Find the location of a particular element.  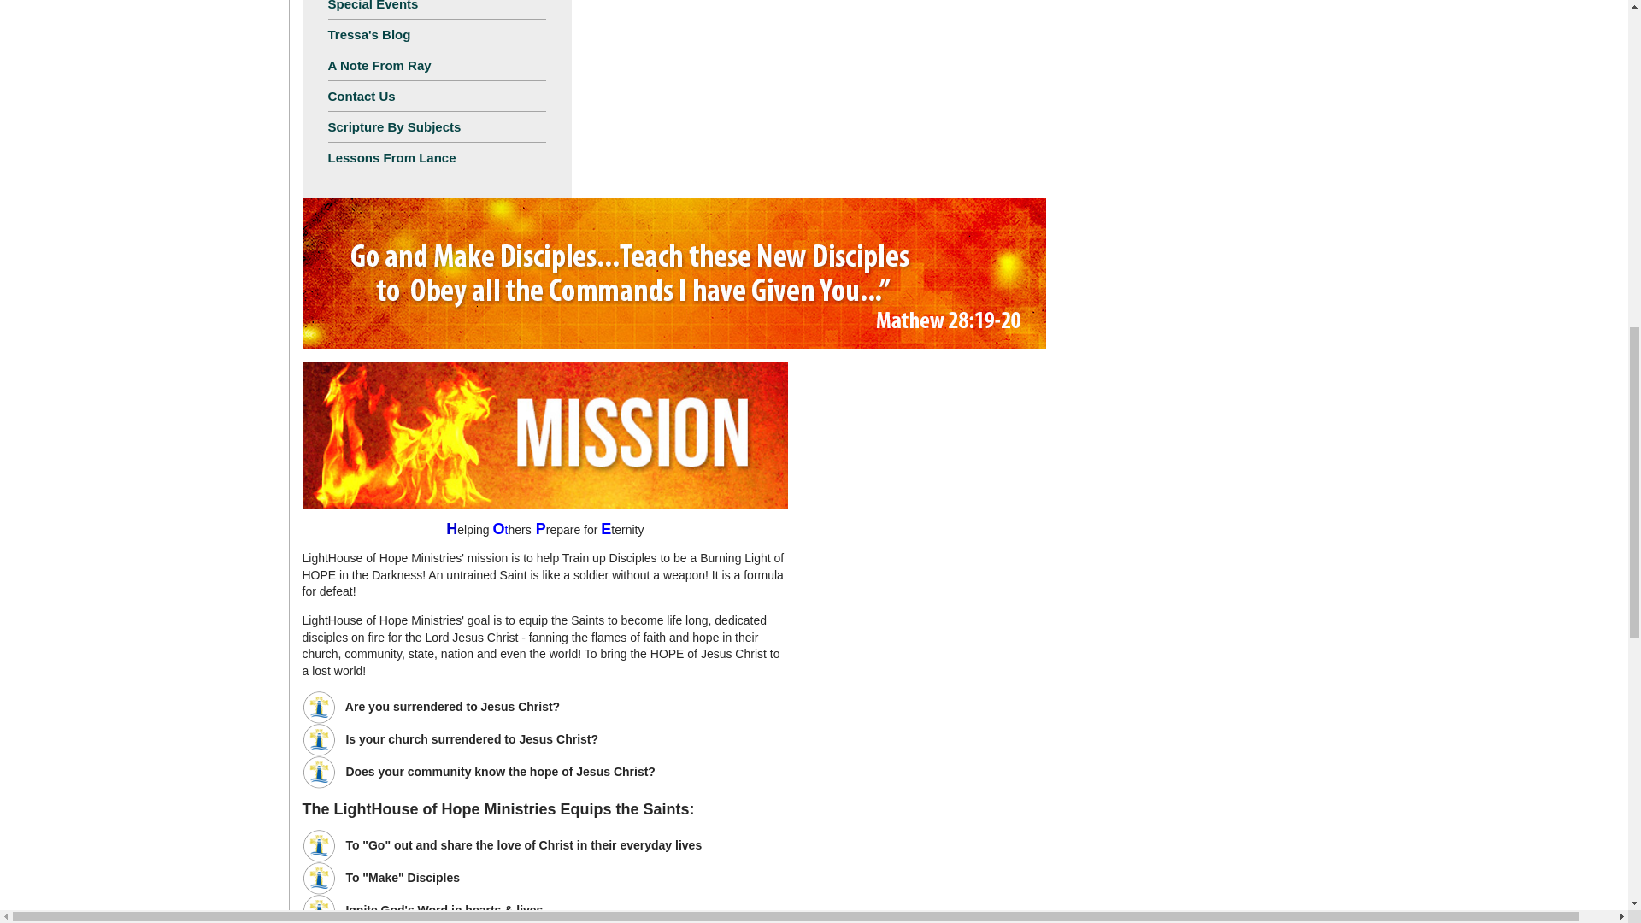

Special Events is located at coordinates (438, 9).